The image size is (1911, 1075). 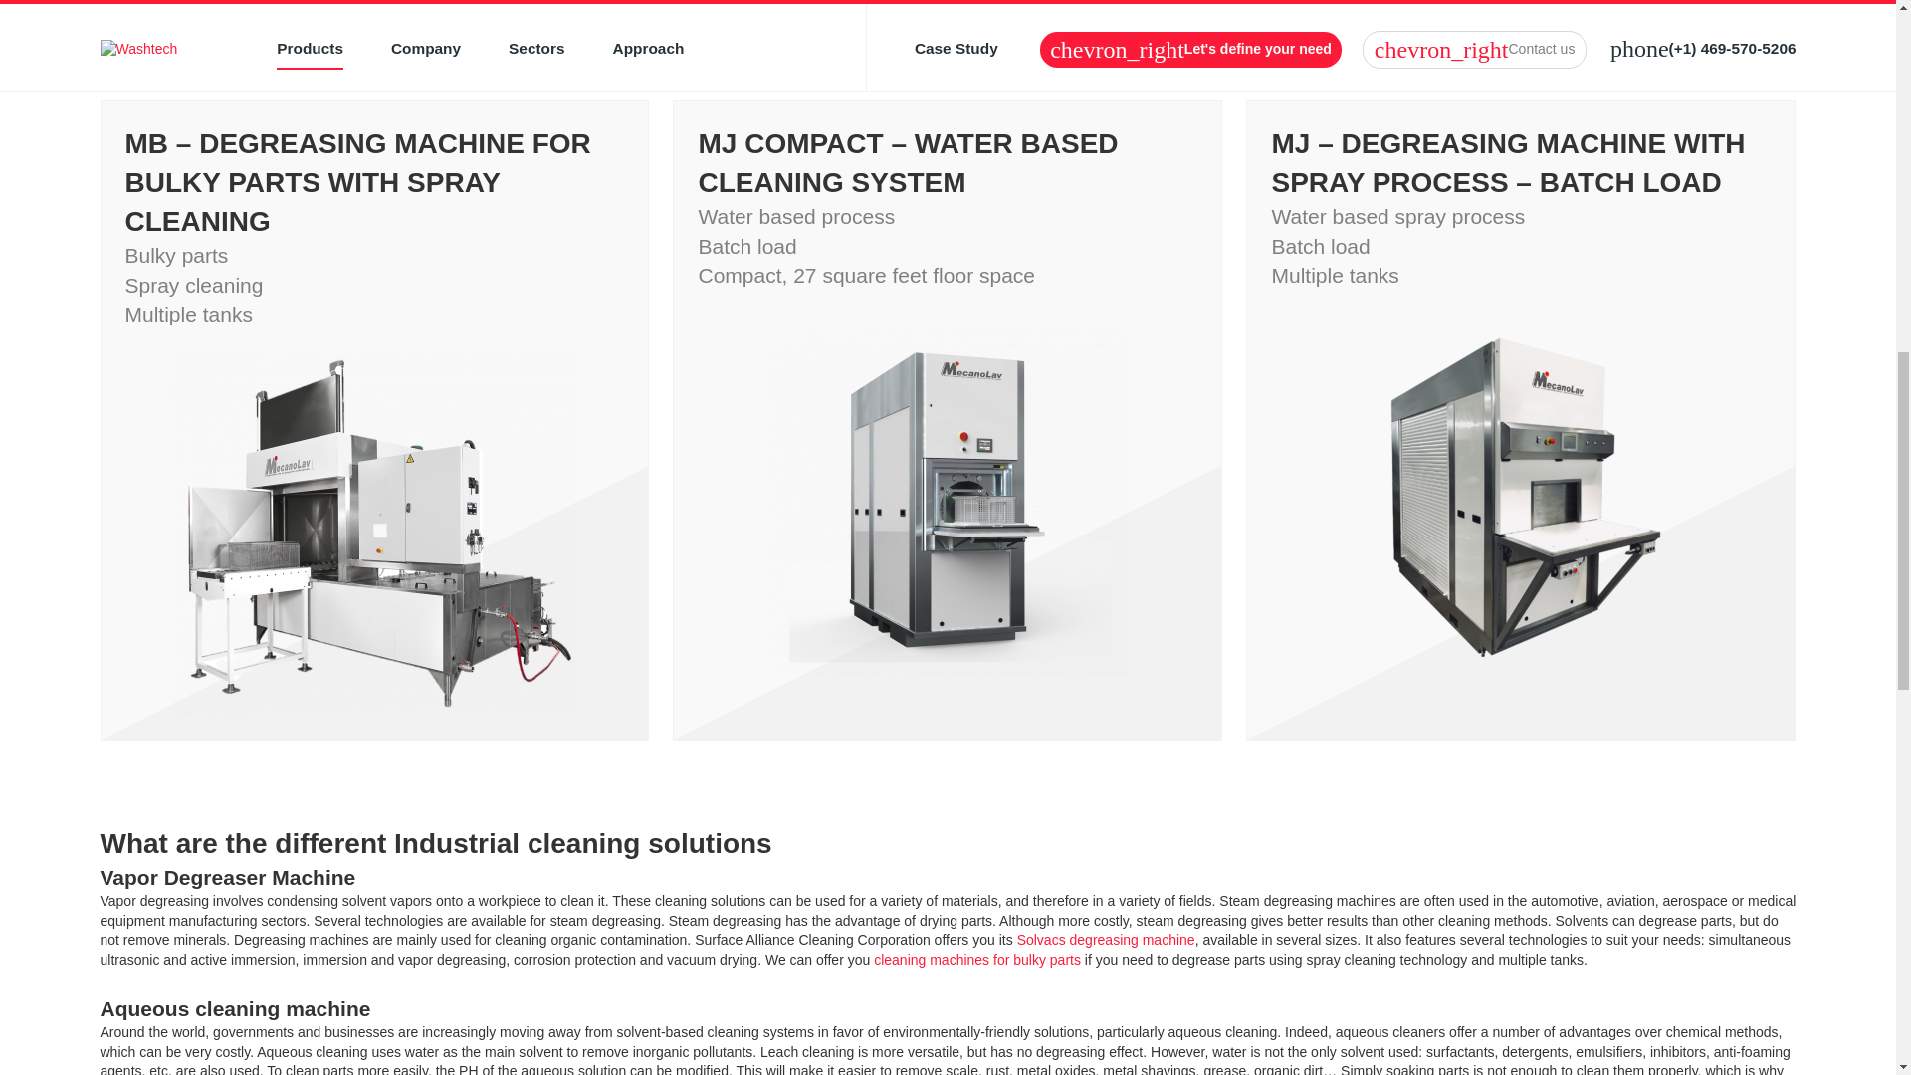 I want to click on cleaning machines for bulky parts, so click(x=977, y=960).